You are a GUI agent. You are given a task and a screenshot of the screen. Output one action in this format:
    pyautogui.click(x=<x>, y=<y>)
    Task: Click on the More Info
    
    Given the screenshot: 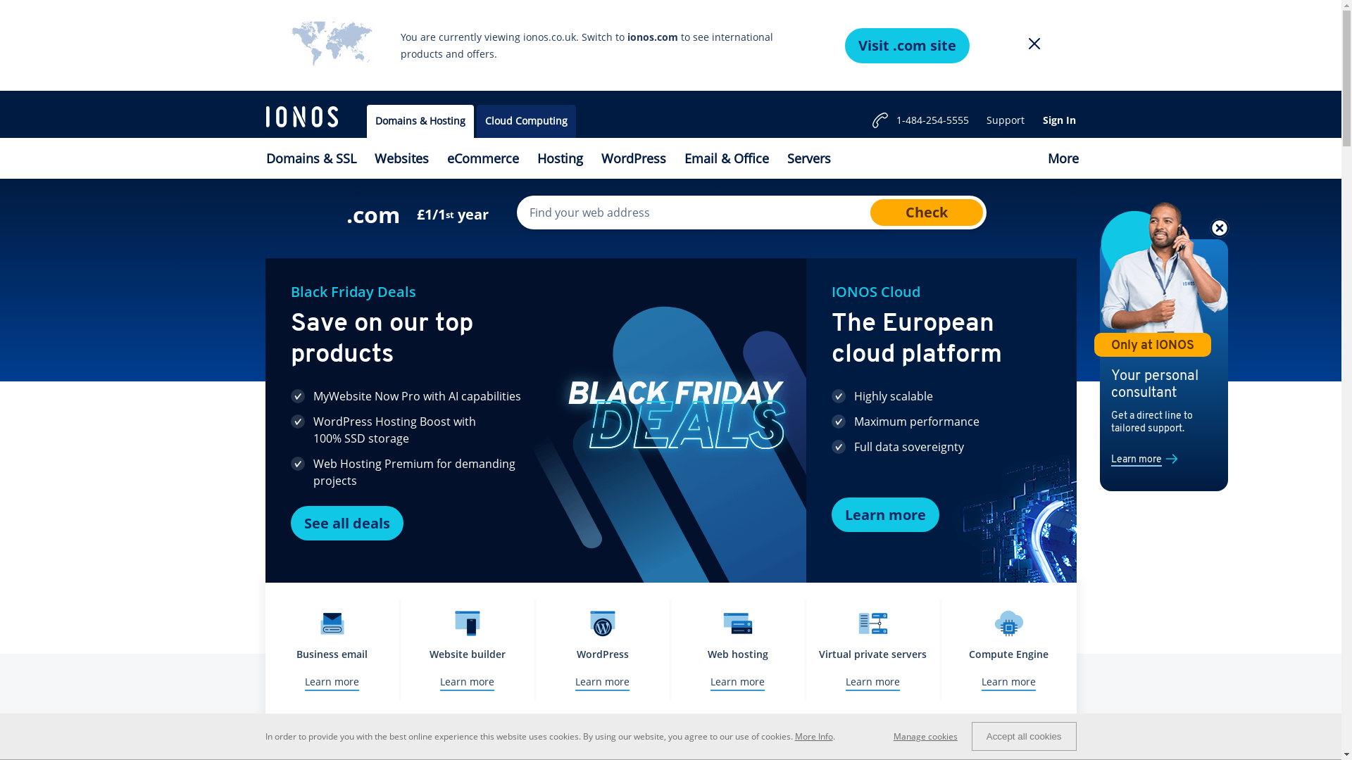 What is the action you would take?
    pyautogui.click(x=813, y=736)
    